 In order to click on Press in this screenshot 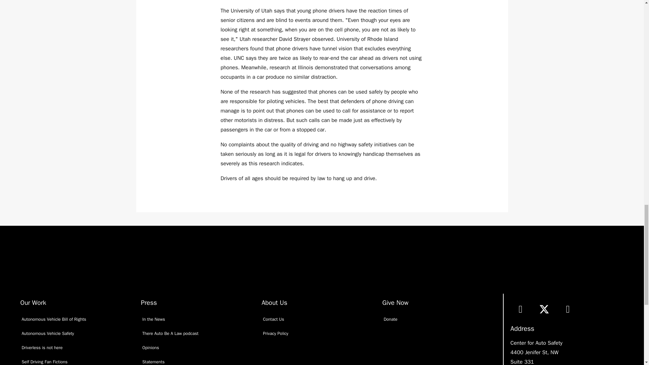, I will do `click(149, 303)`.